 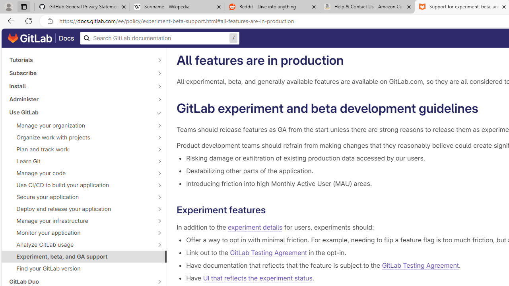 I want to click on Analyze GitLab usage, so click(x=80, y=245).